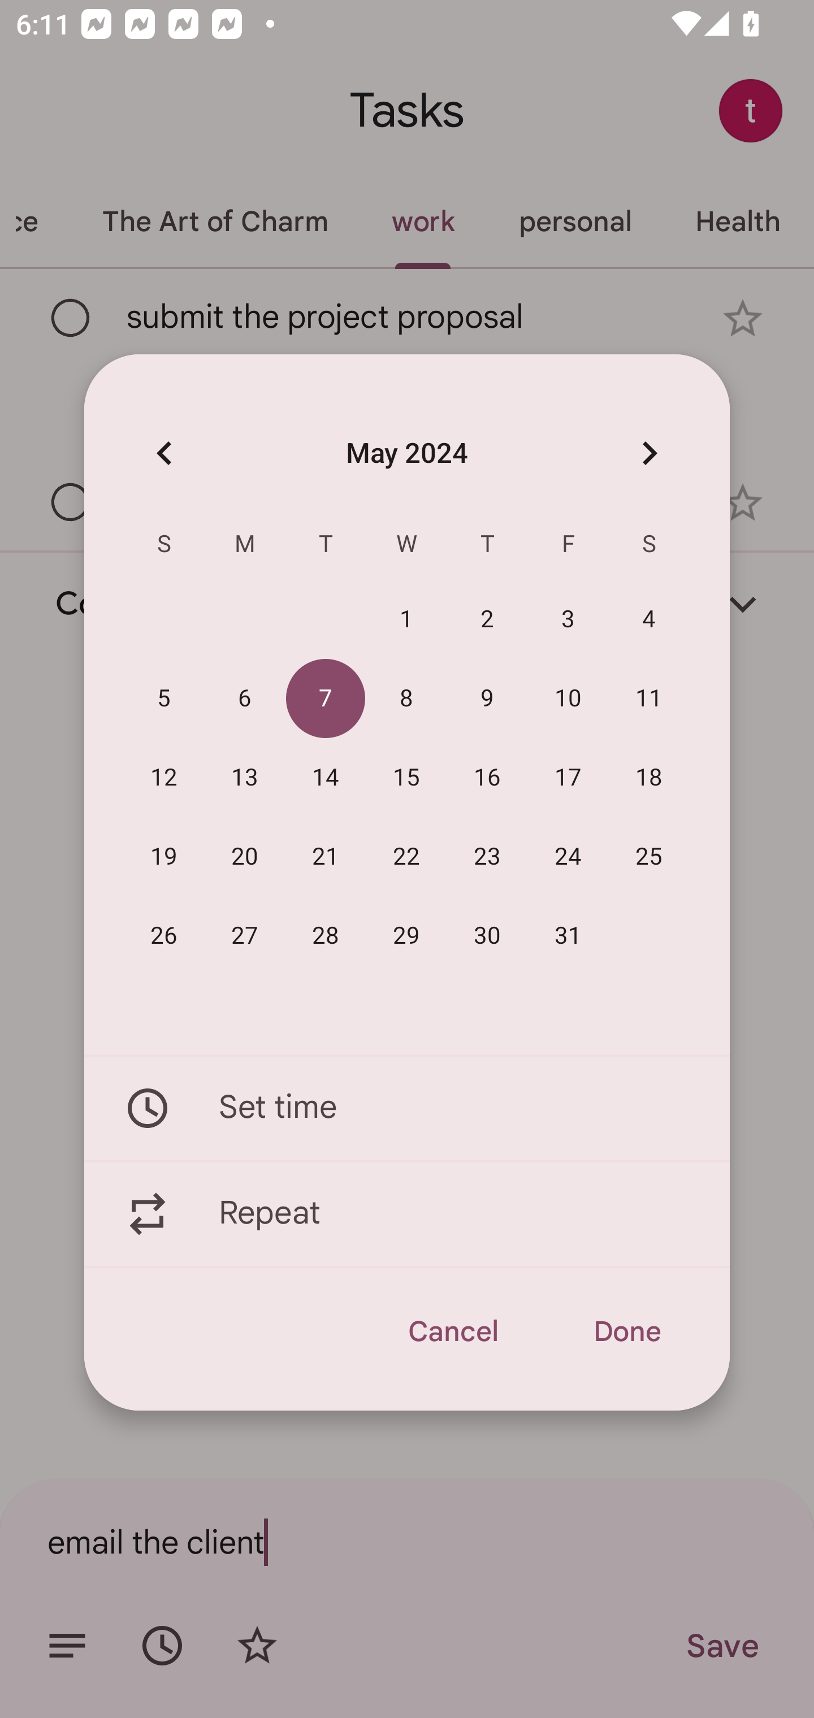 Image resolution: width=814 pixels, height=1718 pixels. I want to click on Cancel, so click(452, 1331).